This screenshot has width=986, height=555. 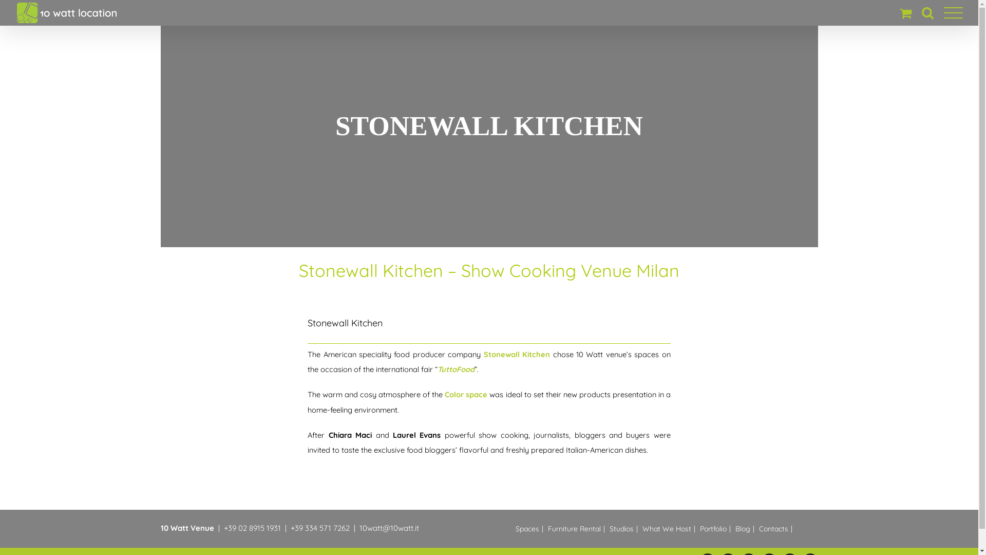 I want to click on Studios, so click(x=624, y=529).